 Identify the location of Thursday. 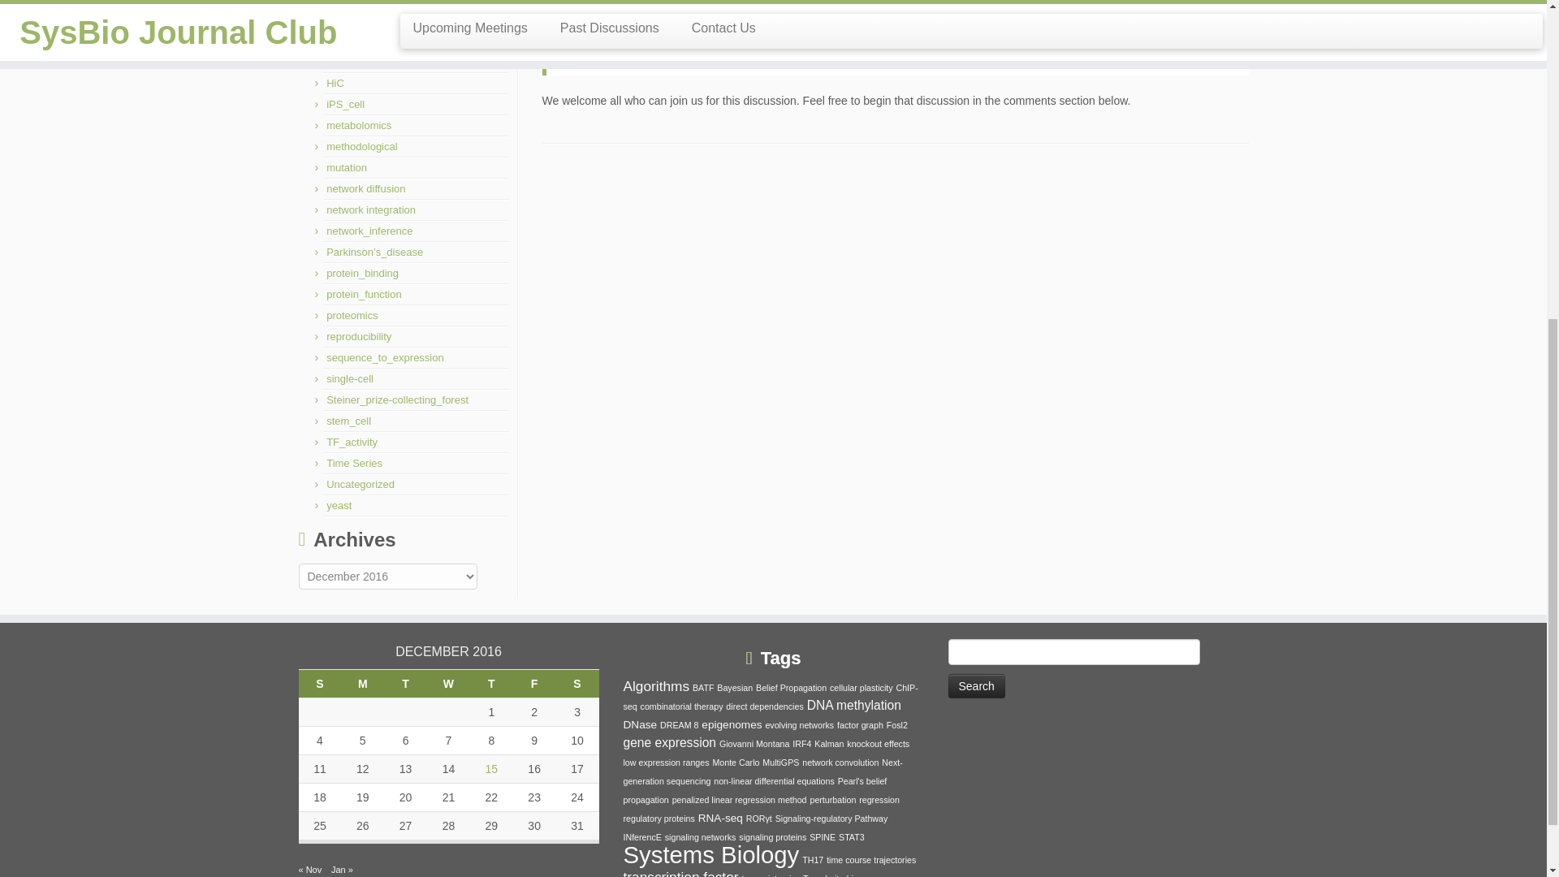
(491, 683).